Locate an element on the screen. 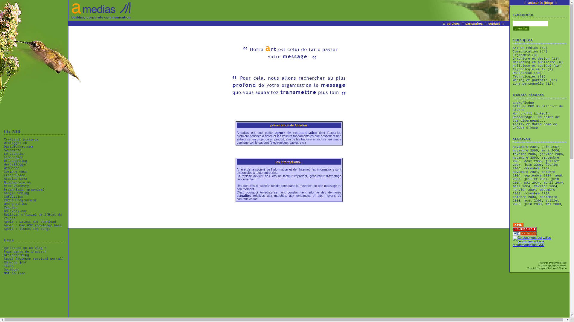 The height and width of the screenshot is (322, 574). chercher is located at coordinates (521, 29).